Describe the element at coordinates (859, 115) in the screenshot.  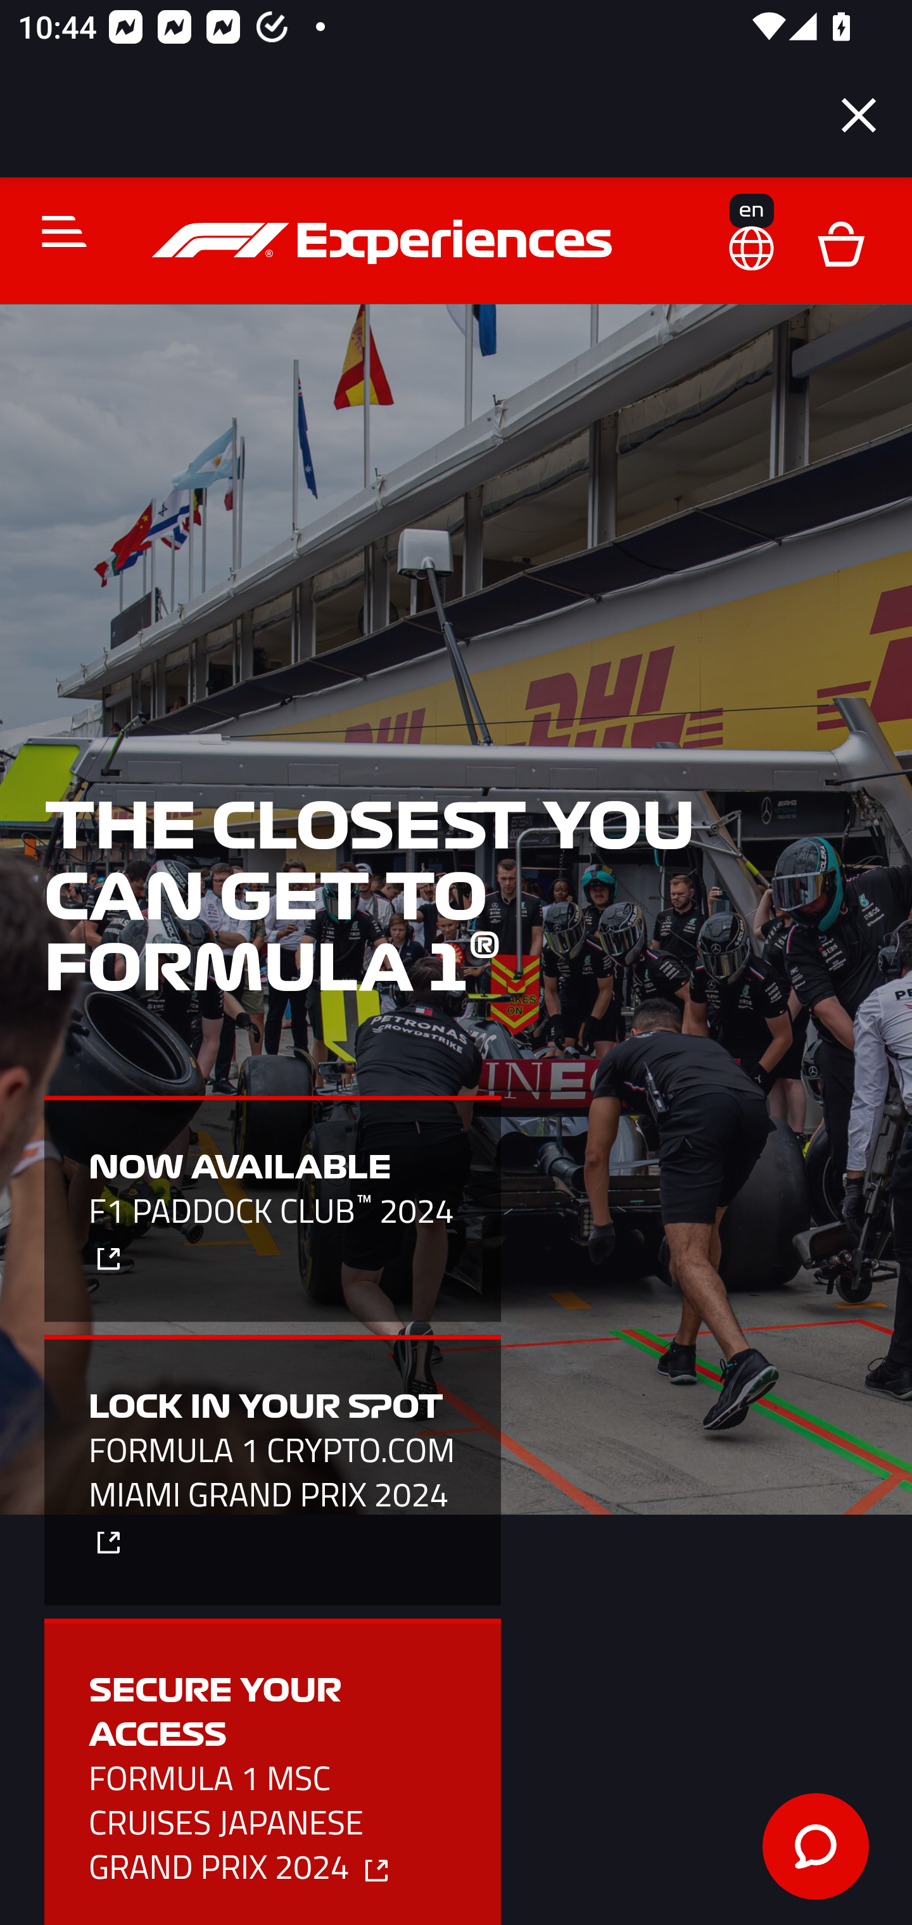
I see `Close` at that location.